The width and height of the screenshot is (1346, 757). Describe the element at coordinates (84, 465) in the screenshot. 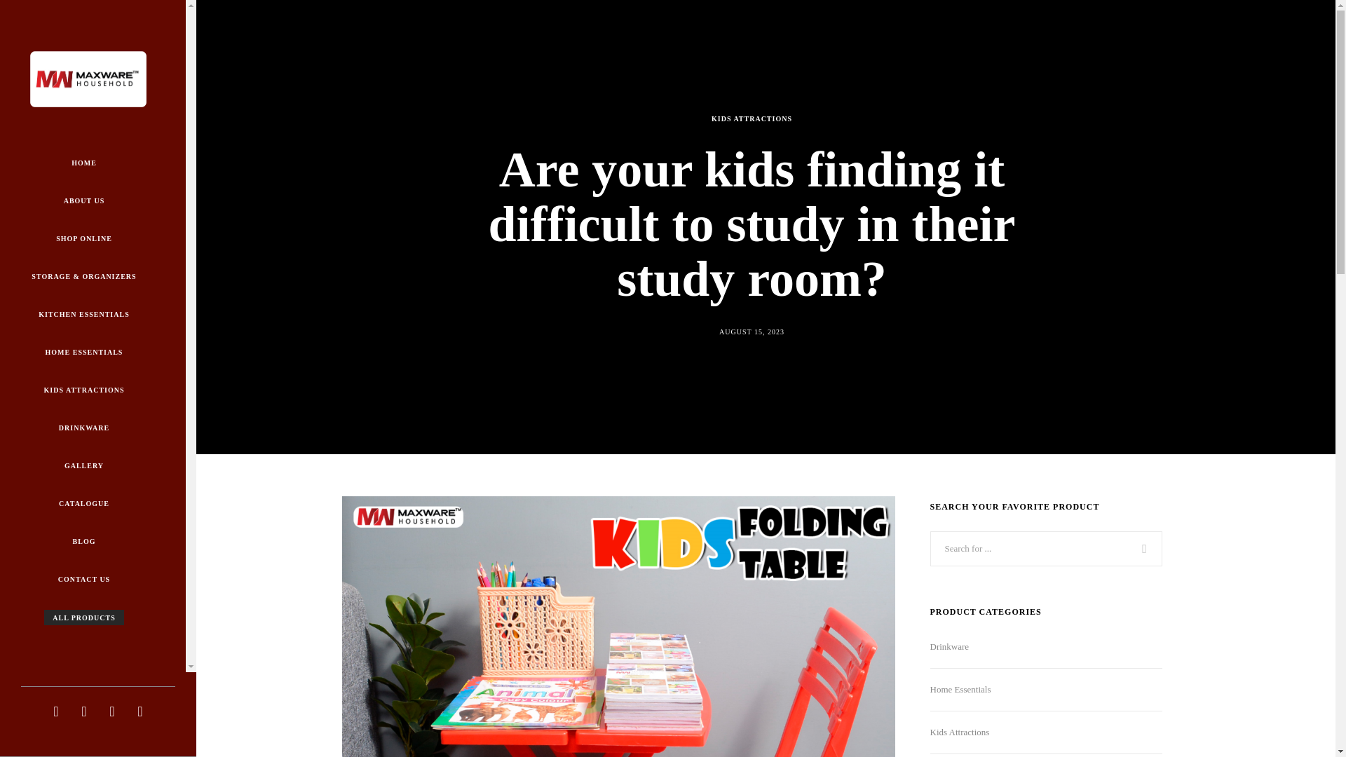

I see `GALLERY` at that location.